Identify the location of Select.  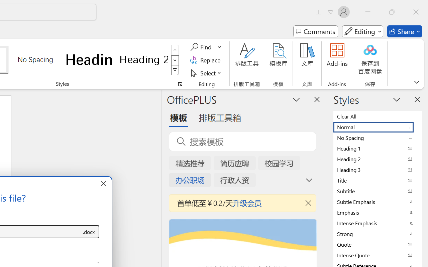
(207, 73).